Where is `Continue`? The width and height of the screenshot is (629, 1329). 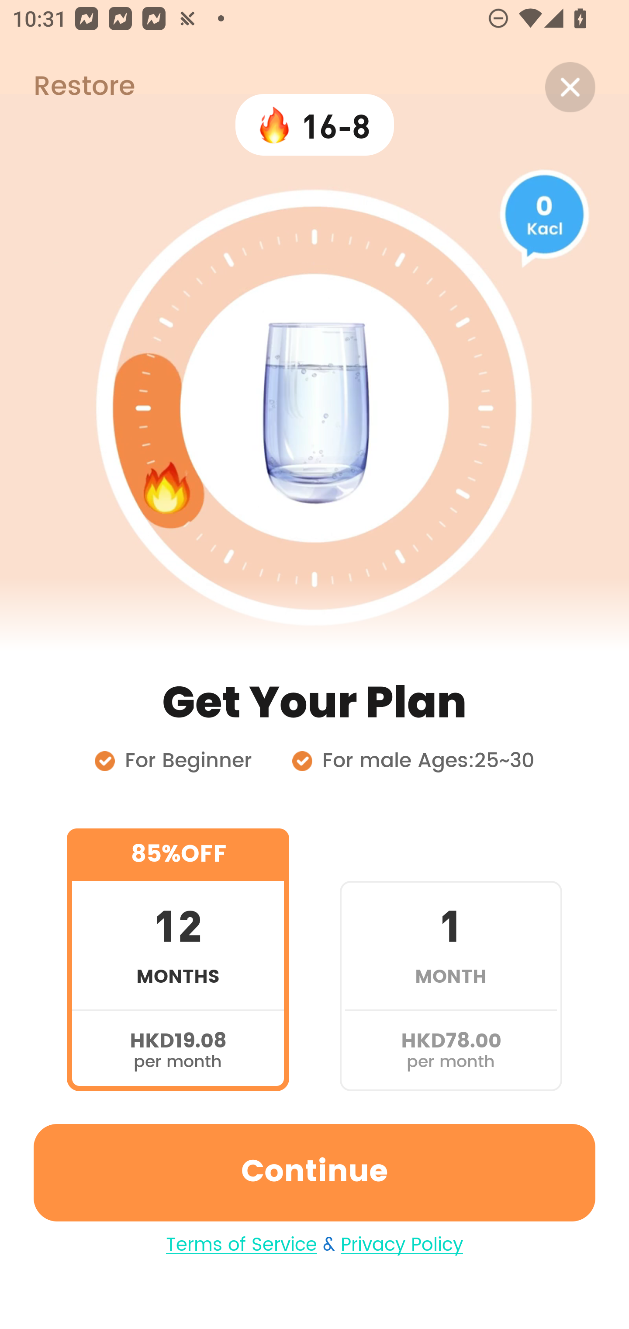 Continue is located at coordinates (314, 1172).